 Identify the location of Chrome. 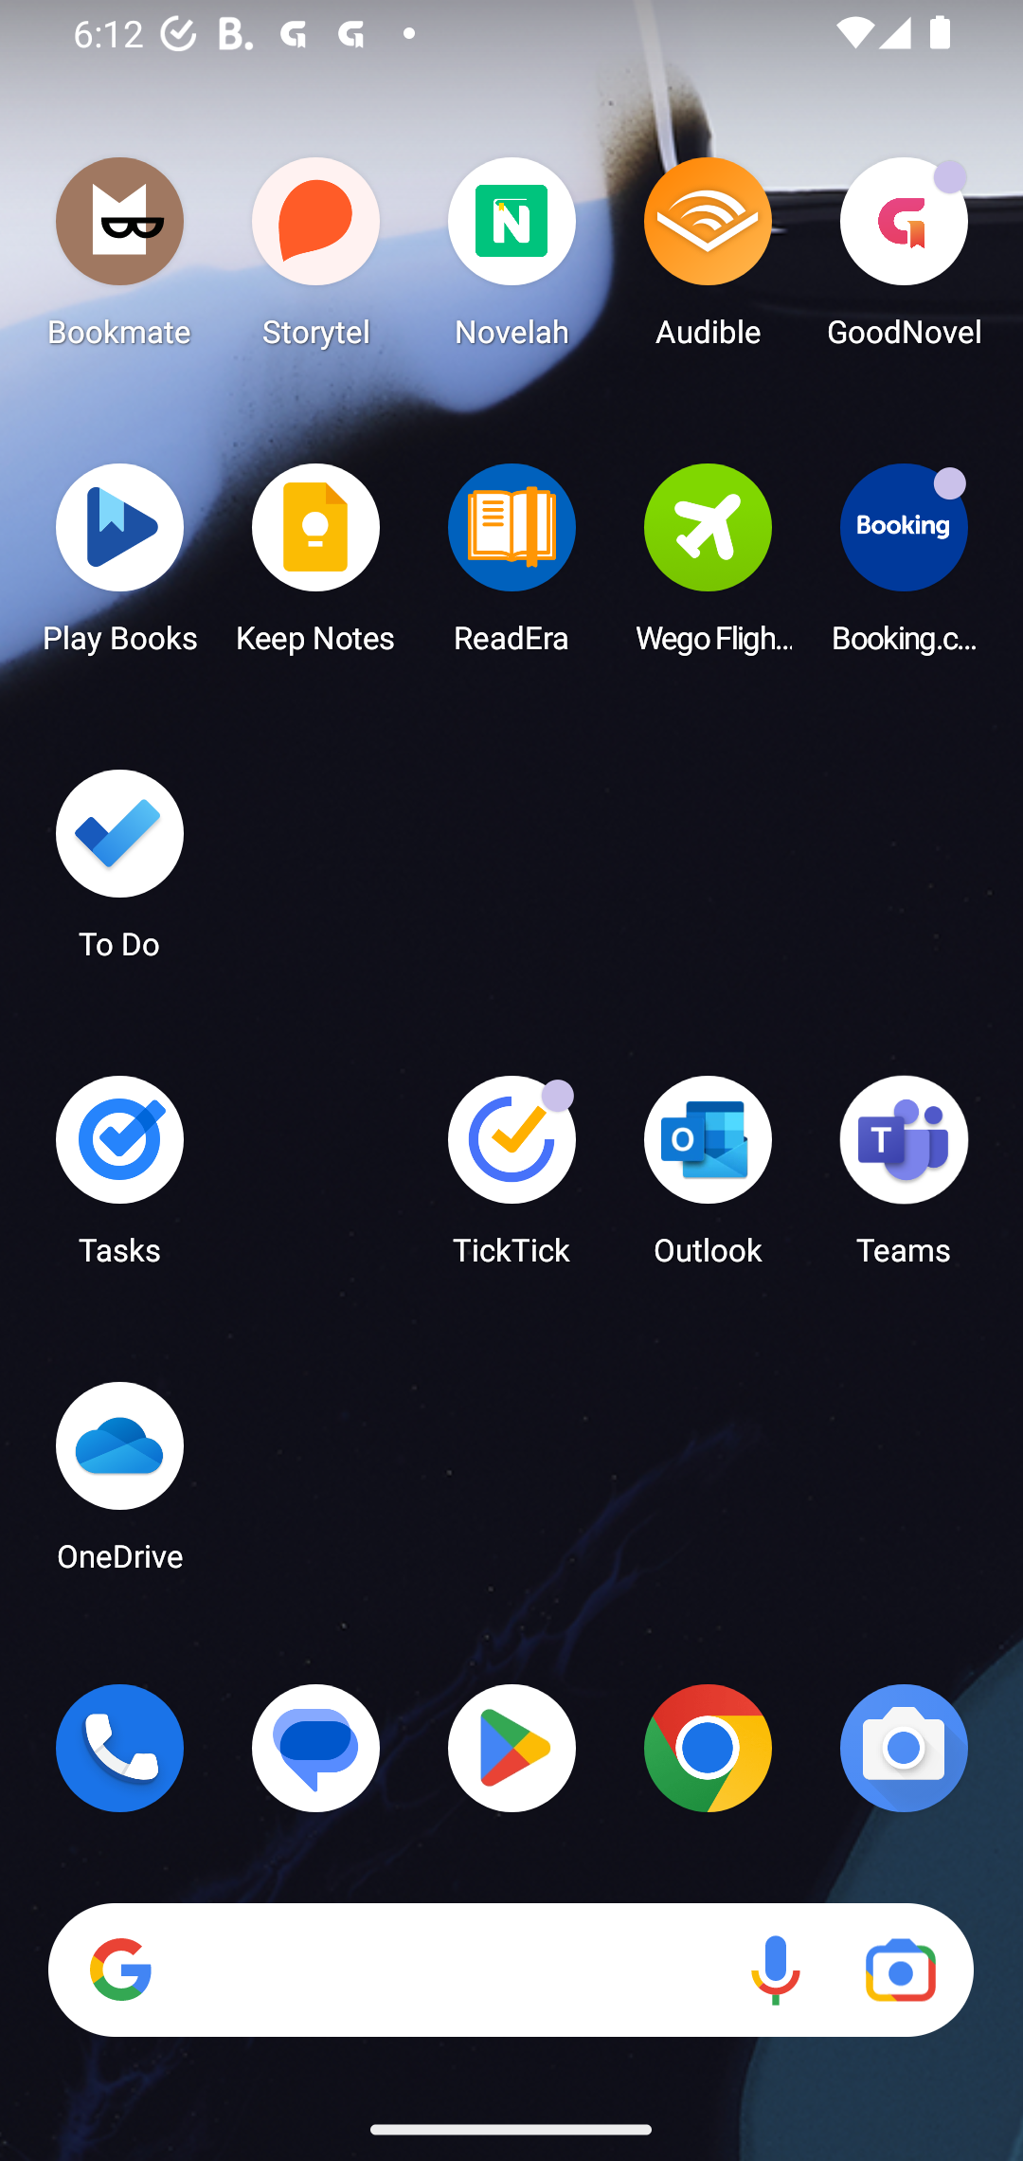
(708, 1748).